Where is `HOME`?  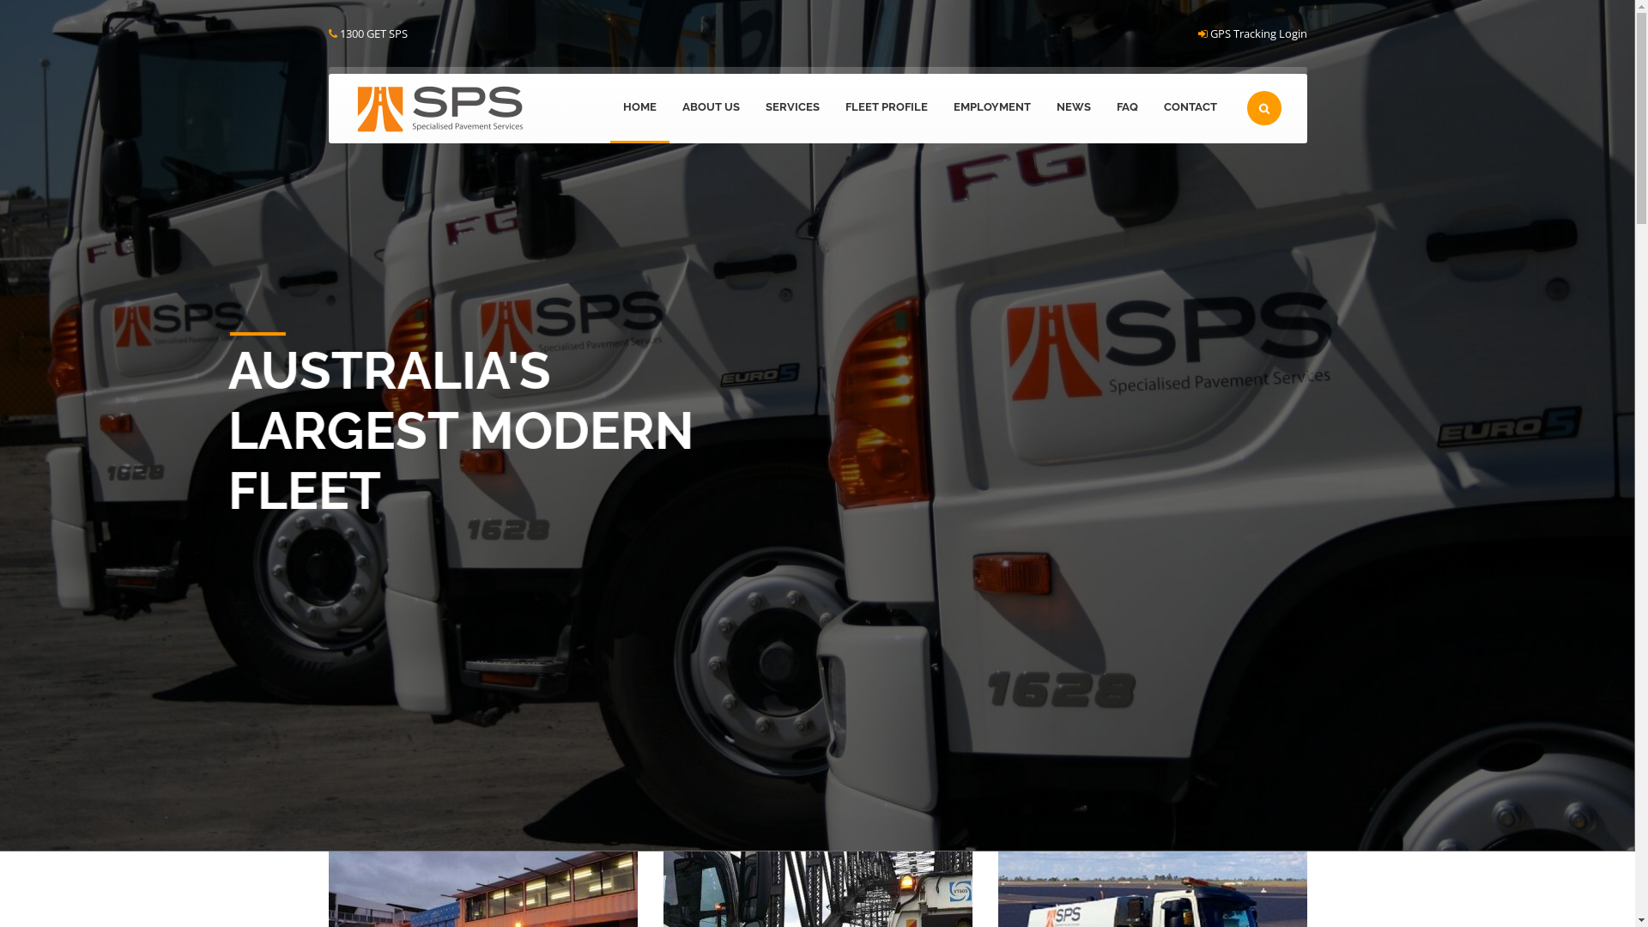
HOME is located at coordinates (639, 108).